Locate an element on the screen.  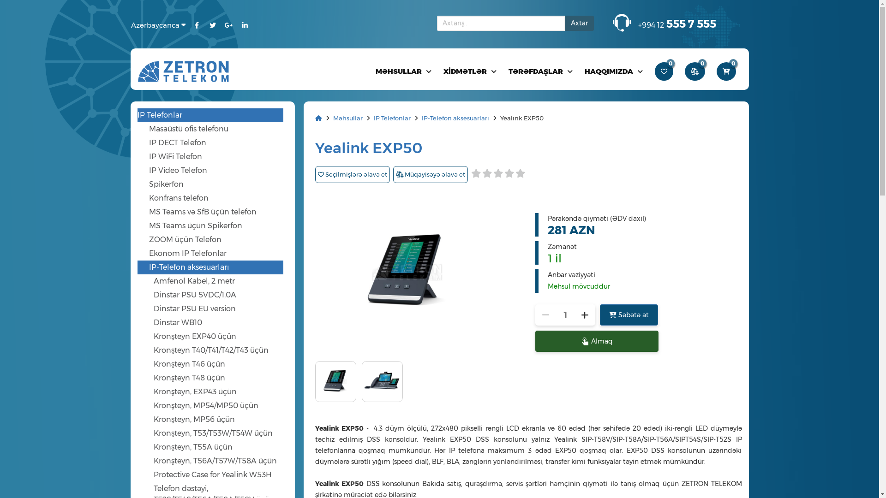
Protective Case for Yealink W53H is located at coordinates (218, 475).